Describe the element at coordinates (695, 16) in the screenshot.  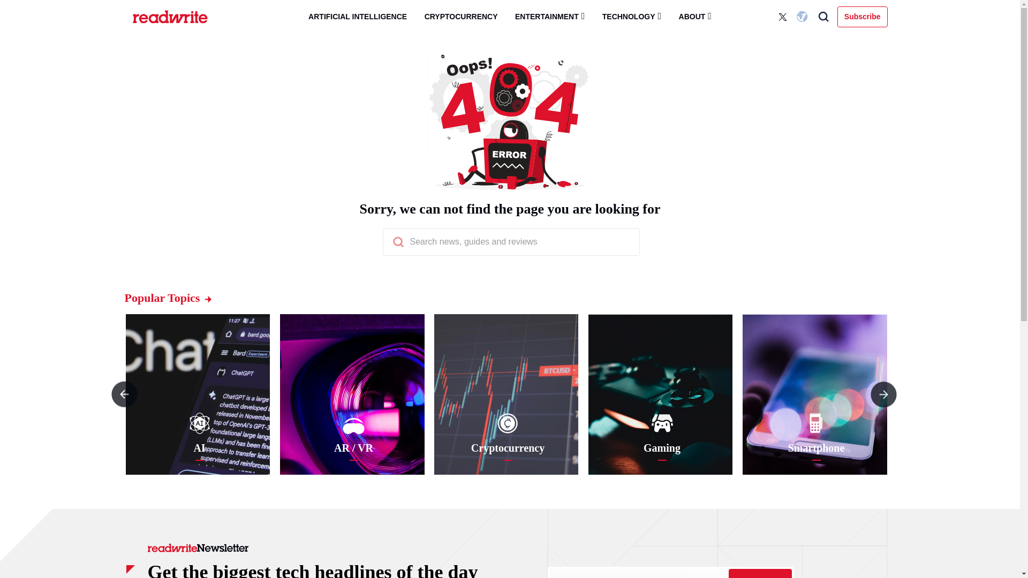
I see `ABOUT` at that location.